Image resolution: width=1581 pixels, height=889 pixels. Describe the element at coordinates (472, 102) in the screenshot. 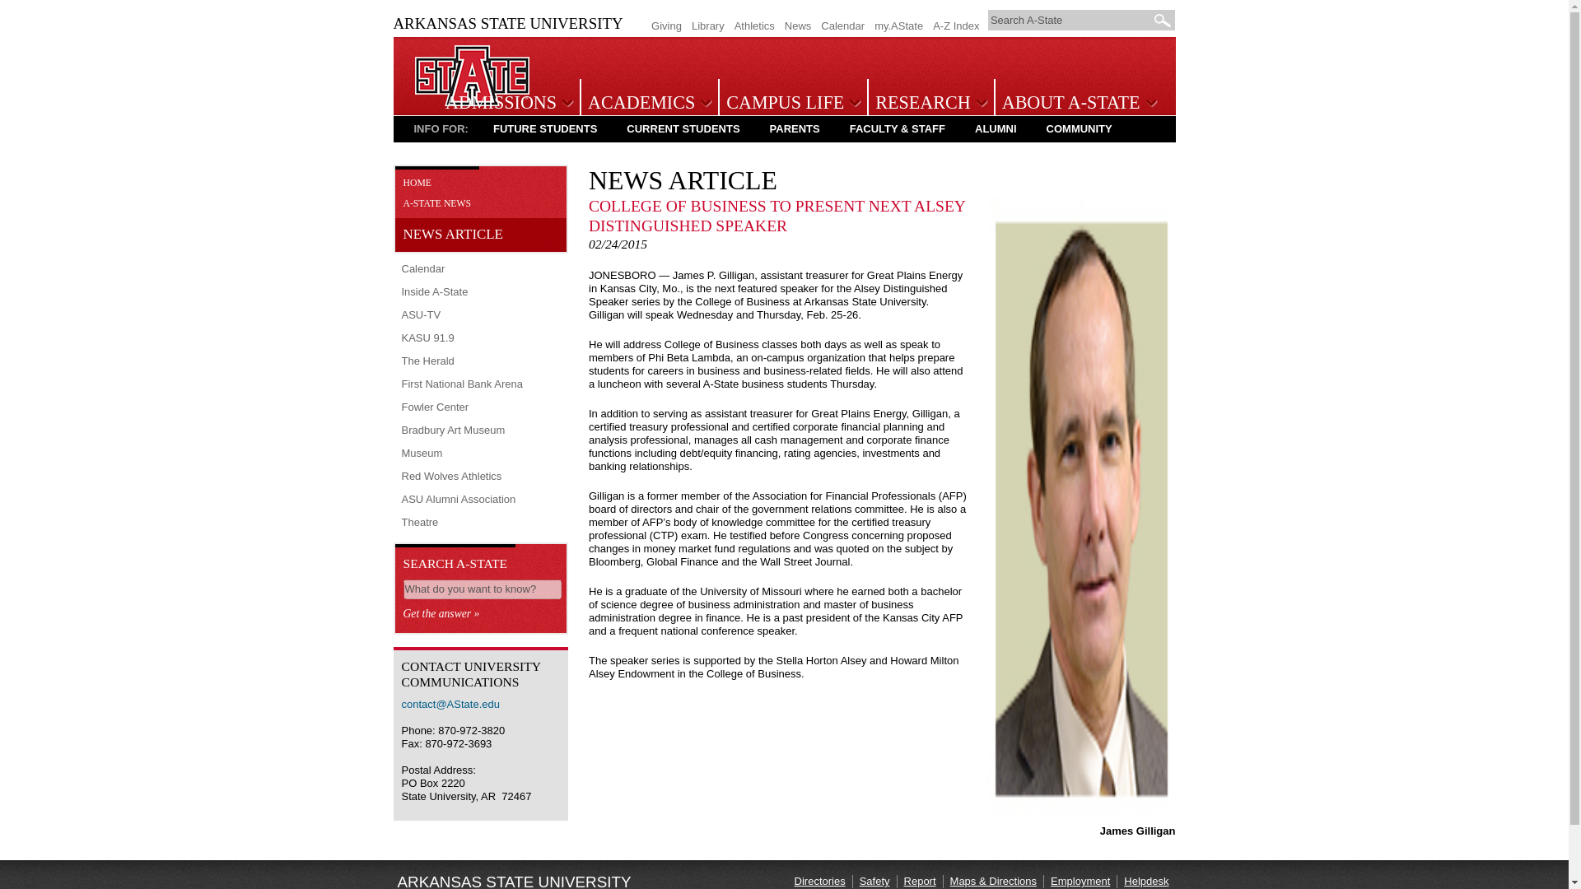

I see `Arkansas State University` at that location.